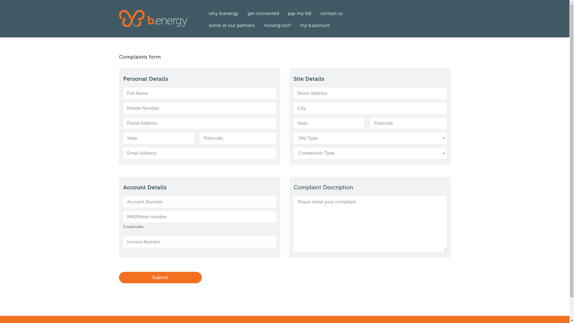  What do you see at coordinates (277, 25) in the screenshot?
I see `moving out?` at bounding box center [277, 25].